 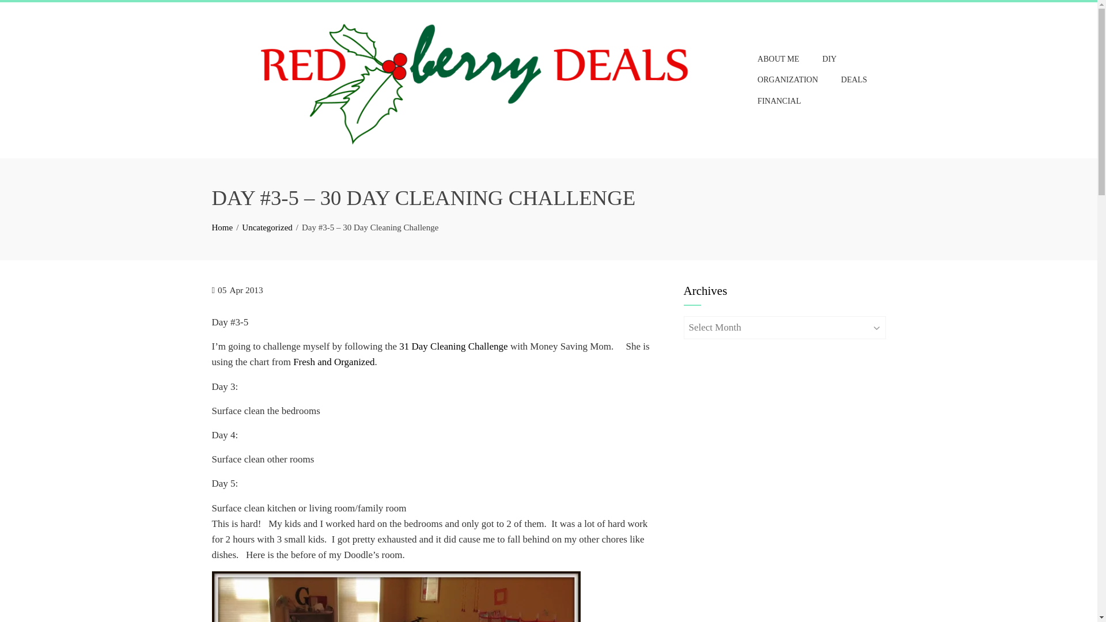 What do you see at coordinates (334, 362) in the screenshot?
I see `Fresh and Organized` at bounding box center [334, 362].